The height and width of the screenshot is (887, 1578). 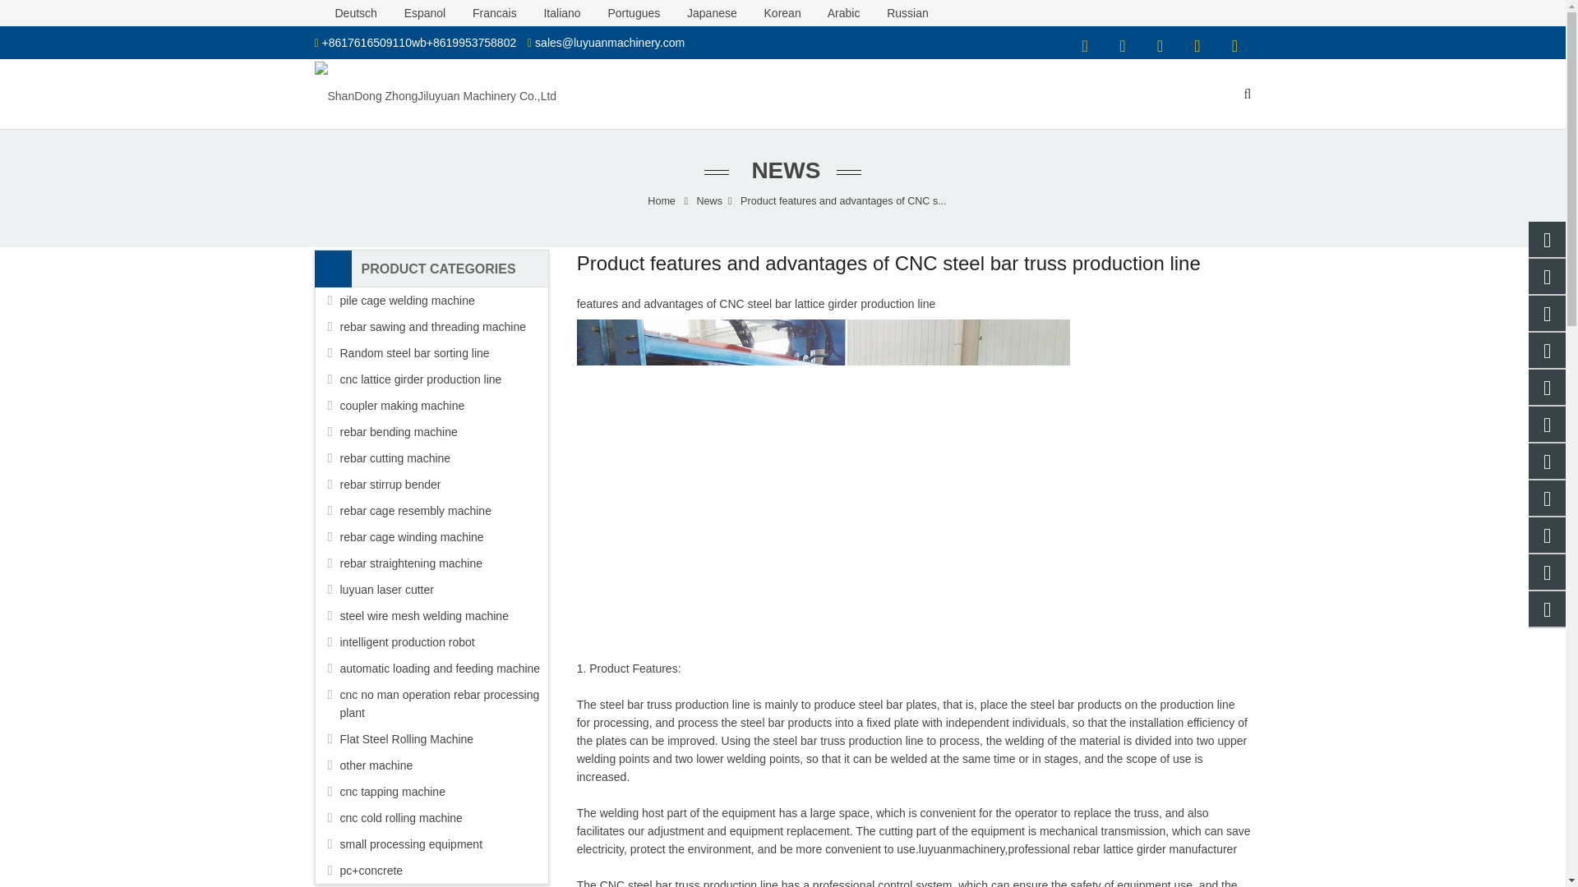 I want to click on Francais, so click(x=483, y=12).